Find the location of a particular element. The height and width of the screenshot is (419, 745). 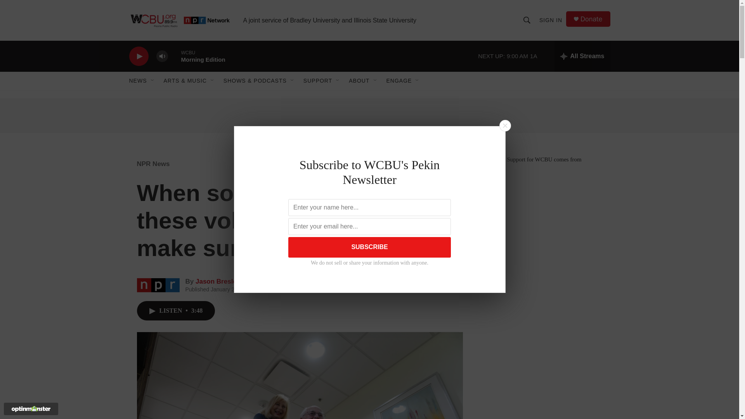

Powered by OptinMonster is located at coordinates (31, 409).